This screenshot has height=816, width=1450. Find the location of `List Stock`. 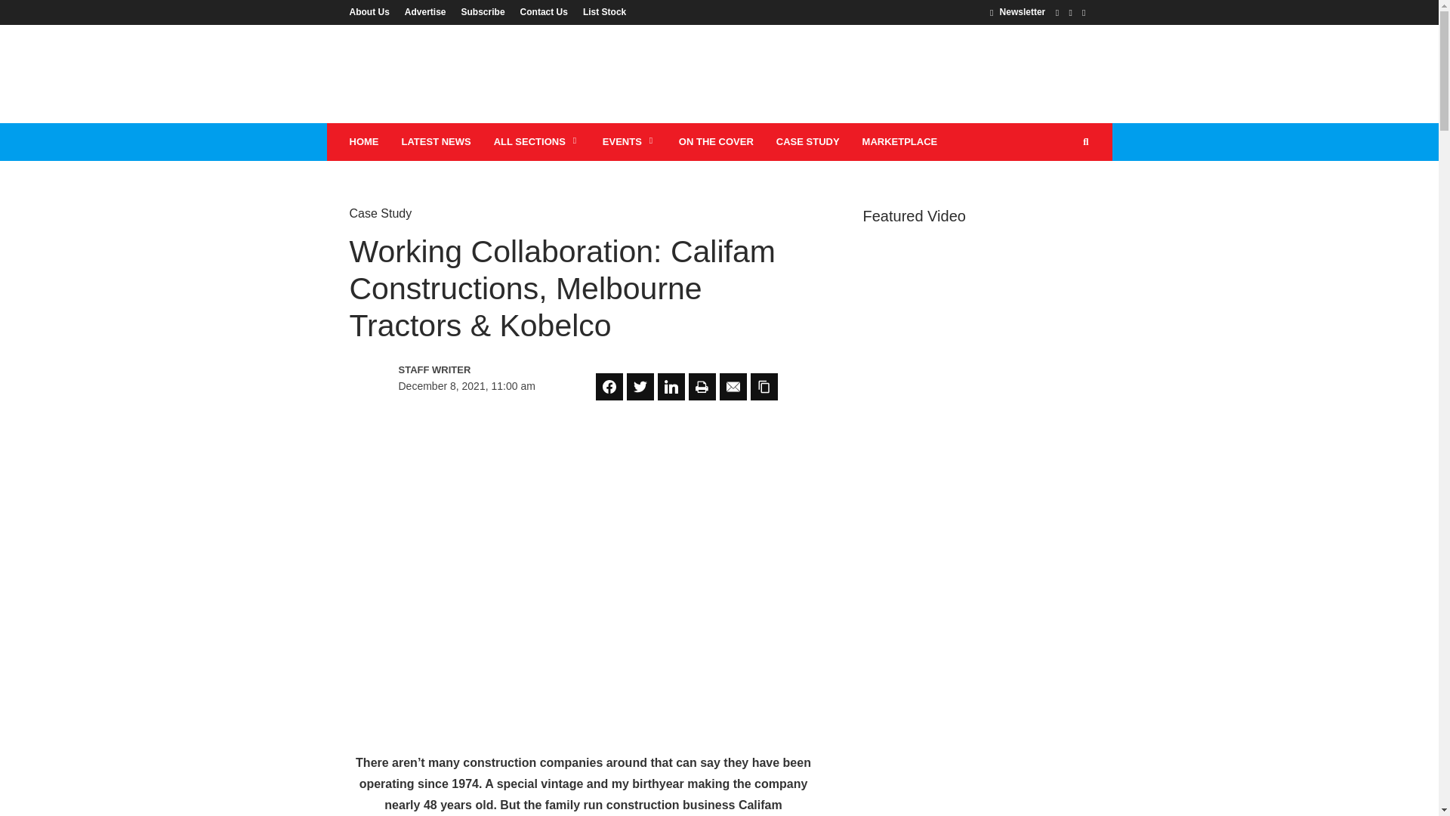

List Stock is located at coordinates (601, 11).